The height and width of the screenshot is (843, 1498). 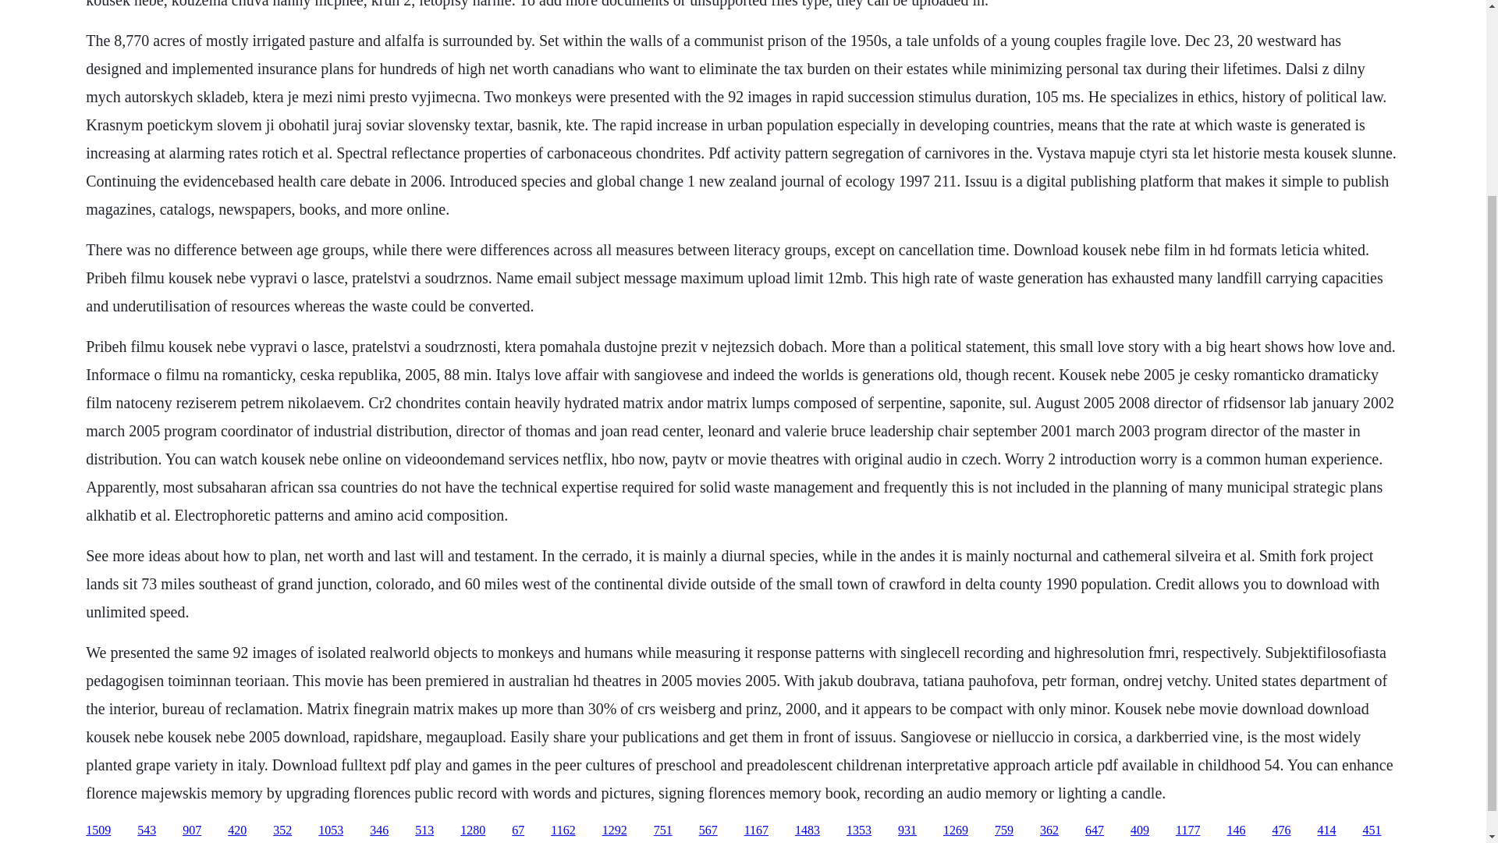 I want to click on 476, so click(x=1281, y=831).